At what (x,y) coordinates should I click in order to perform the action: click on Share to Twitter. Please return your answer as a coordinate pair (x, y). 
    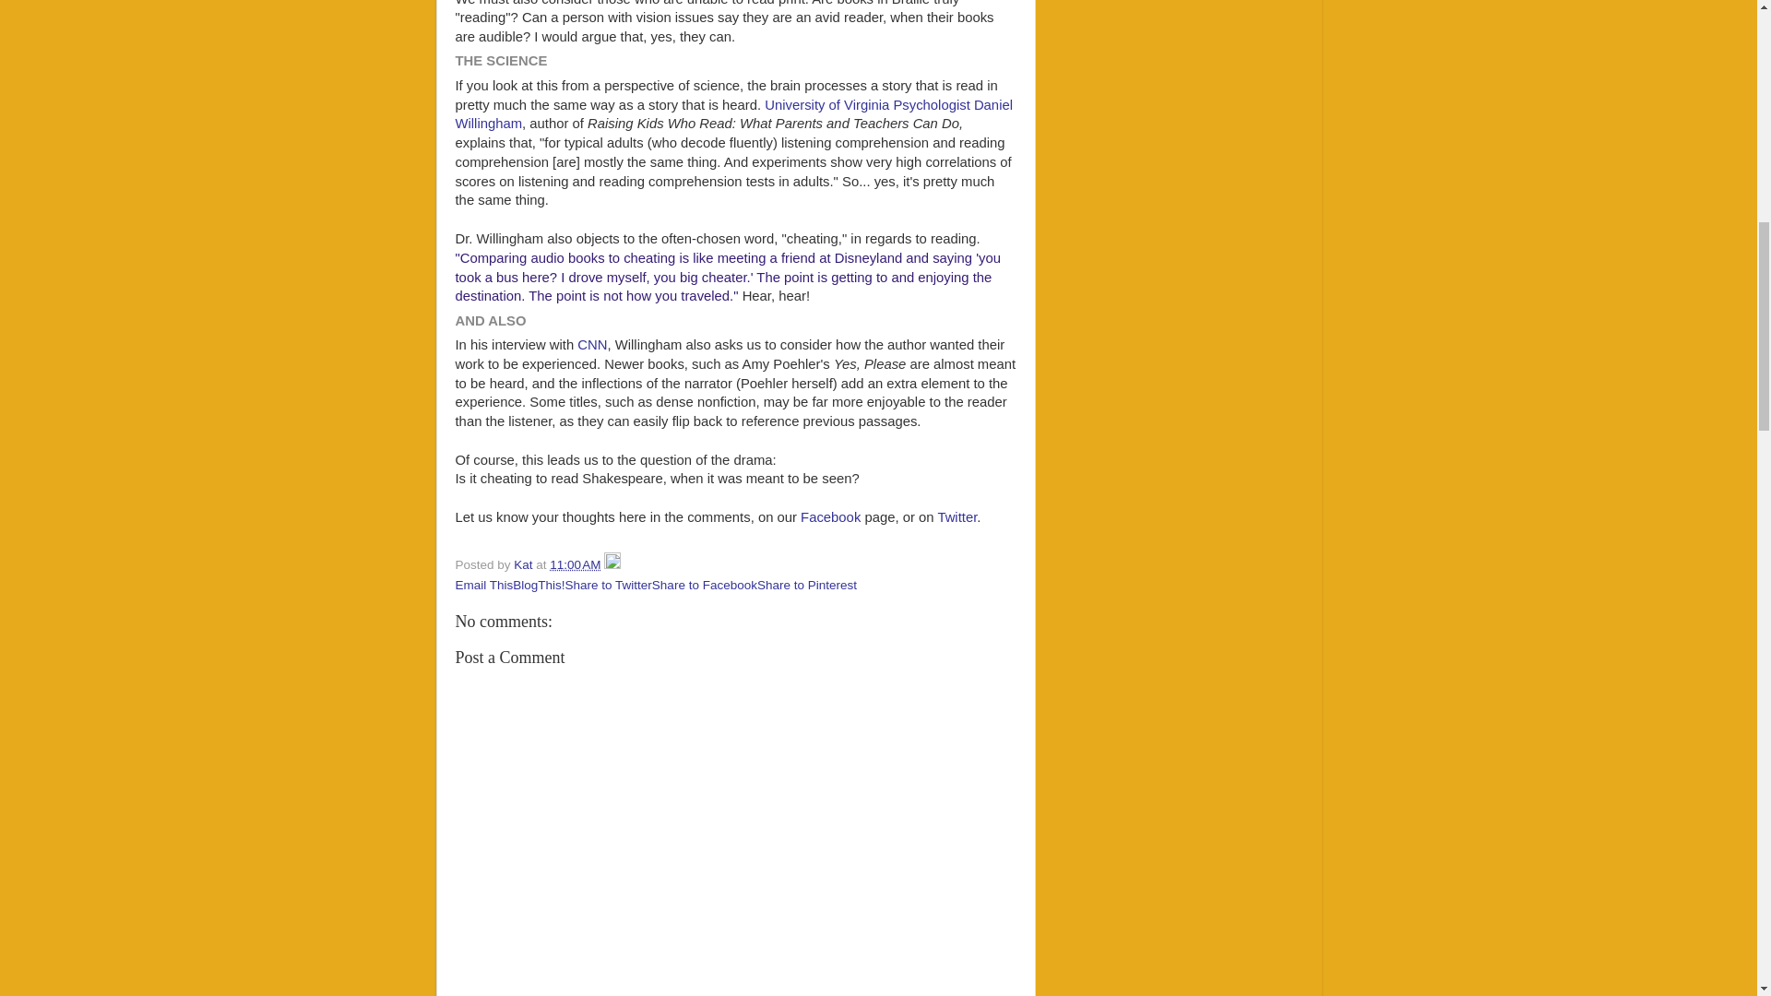
    Looking at the image, I should click on (608, 585).